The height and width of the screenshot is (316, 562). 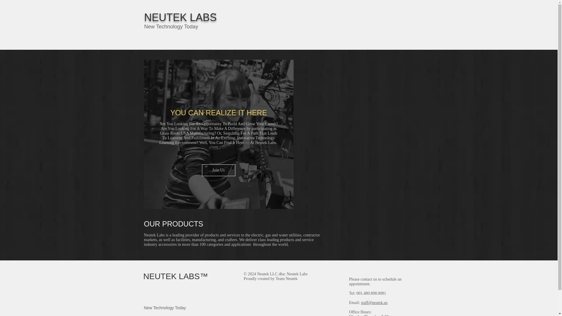 I want to click on Join Us, so click(x=218, y=170).